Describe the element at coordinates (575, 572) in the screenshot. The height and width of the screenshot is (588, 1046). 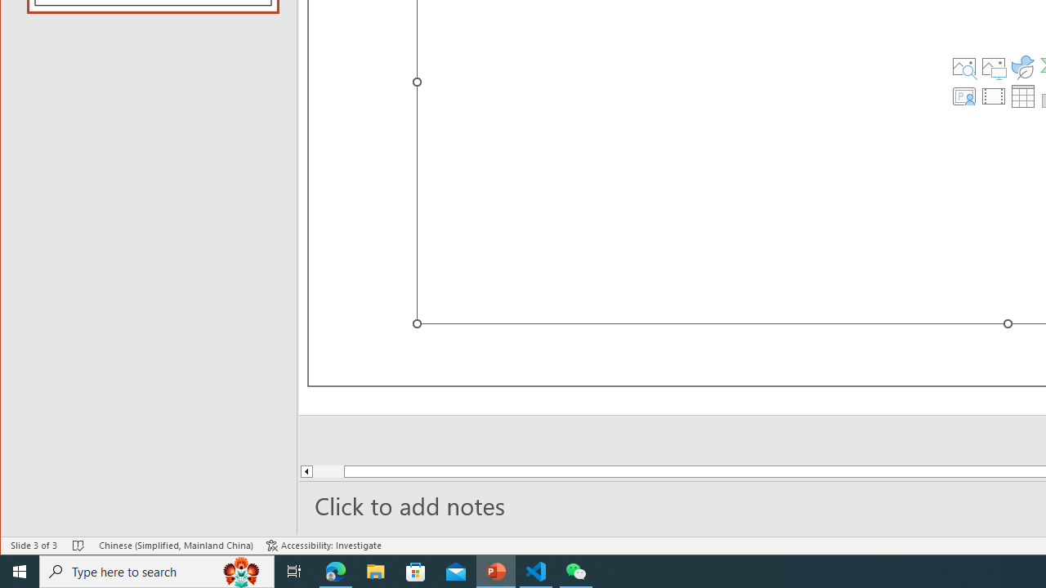
I see `WeChat - 1 running window` at that location.